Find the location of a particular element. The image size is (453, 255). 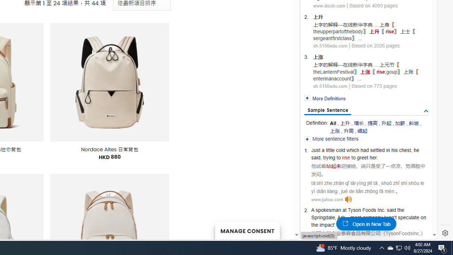

Based on 4093 pages is located at coordinates (373, 5).